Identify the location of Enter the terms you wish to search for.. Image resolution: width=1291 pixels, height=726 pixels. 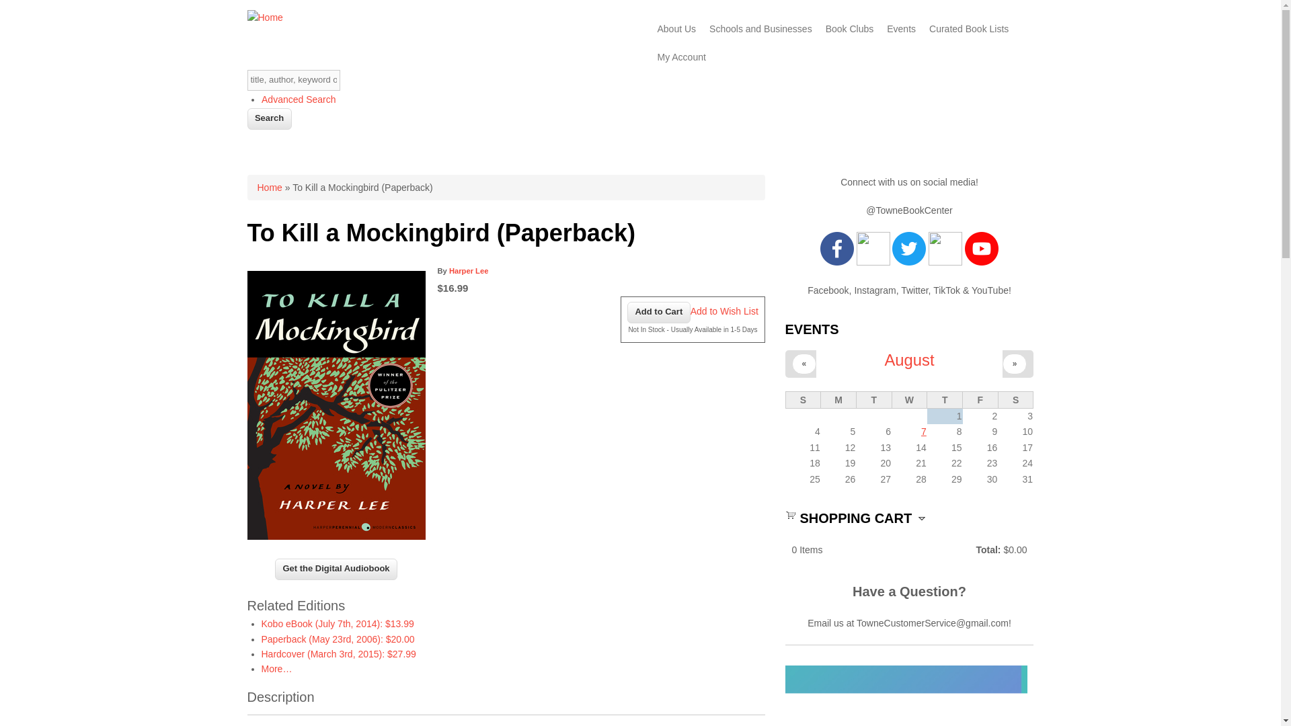
(294, 80).